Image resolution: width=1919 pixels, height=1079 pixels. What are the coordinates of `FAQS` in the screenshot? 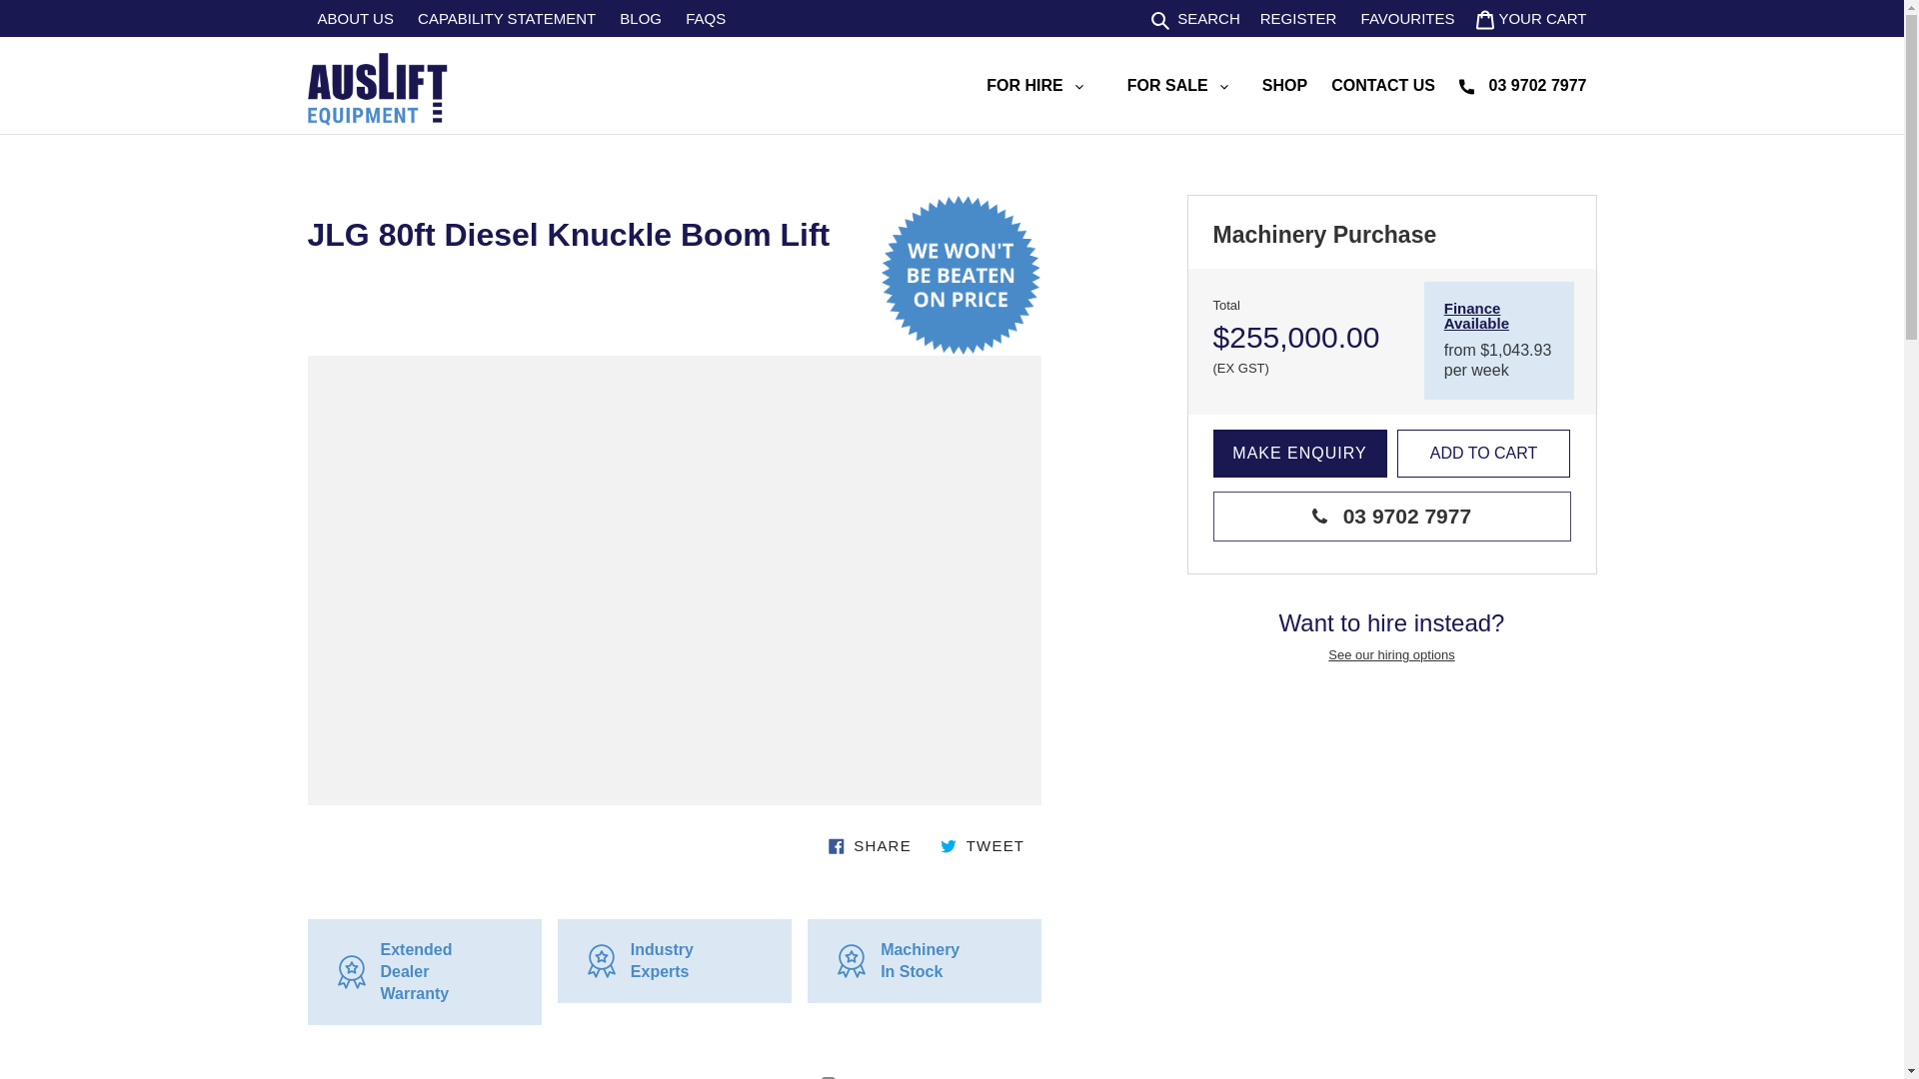 It's located at (705, 18).